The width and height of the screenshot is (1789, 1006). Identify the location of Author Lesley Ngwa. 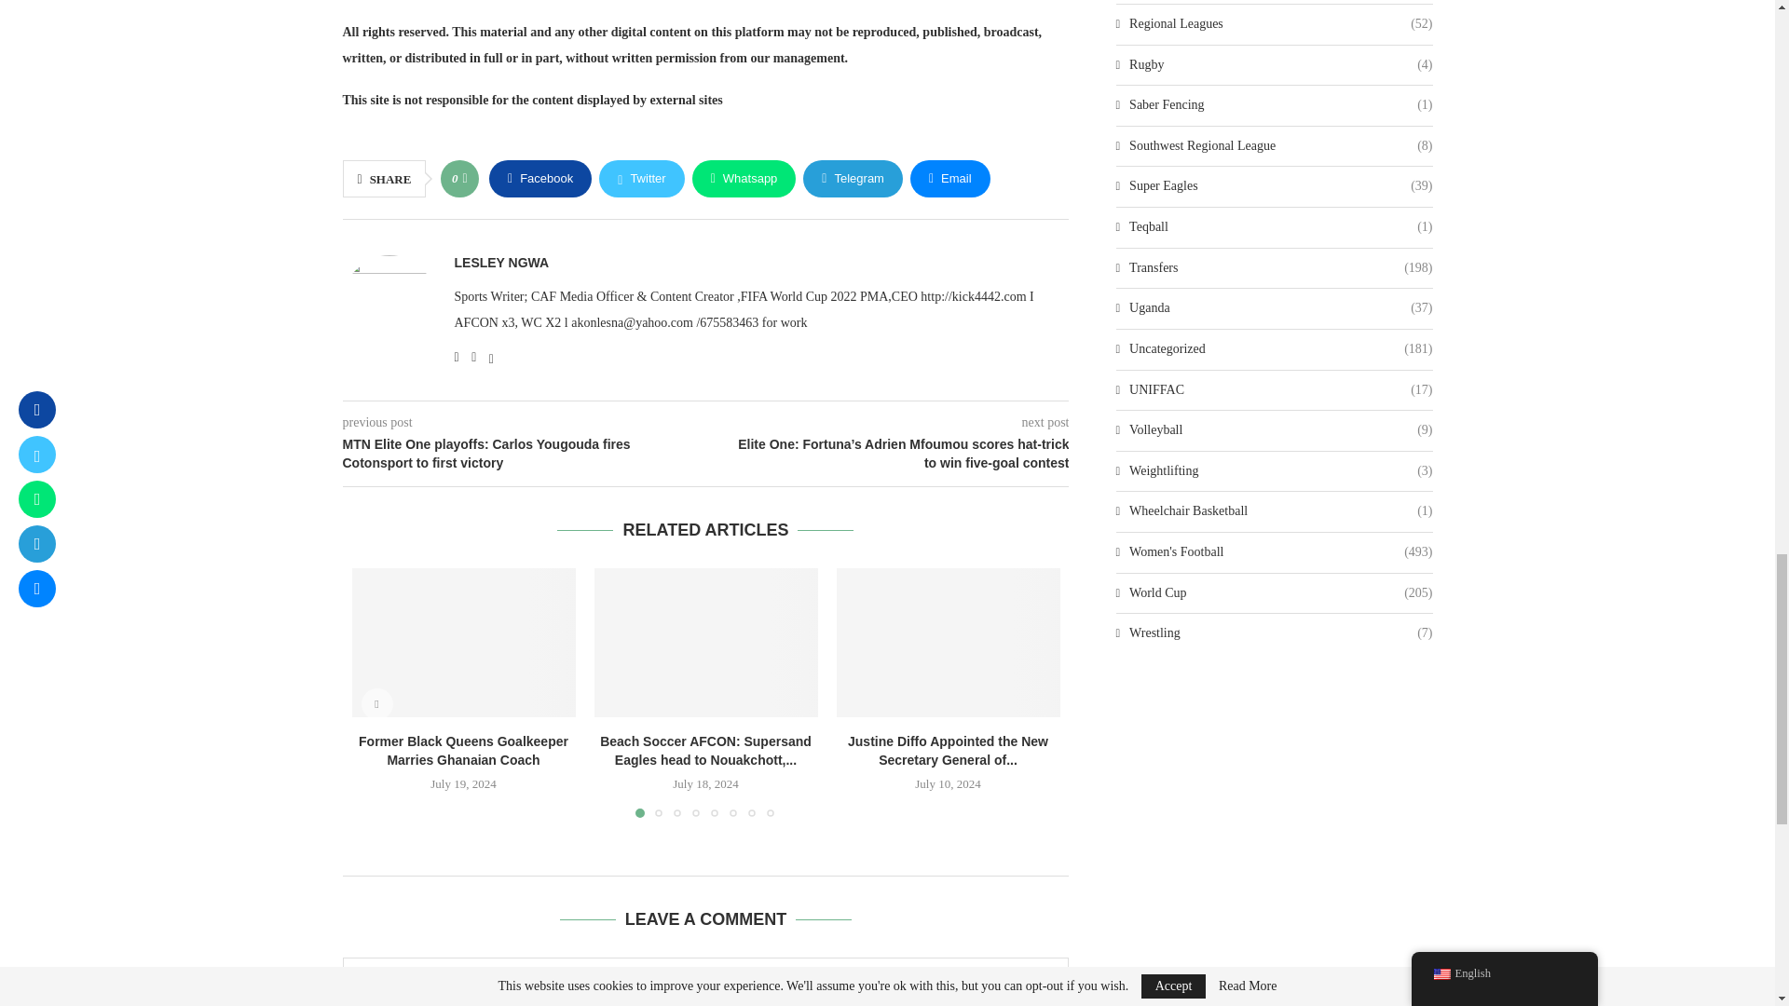
(501, 263).